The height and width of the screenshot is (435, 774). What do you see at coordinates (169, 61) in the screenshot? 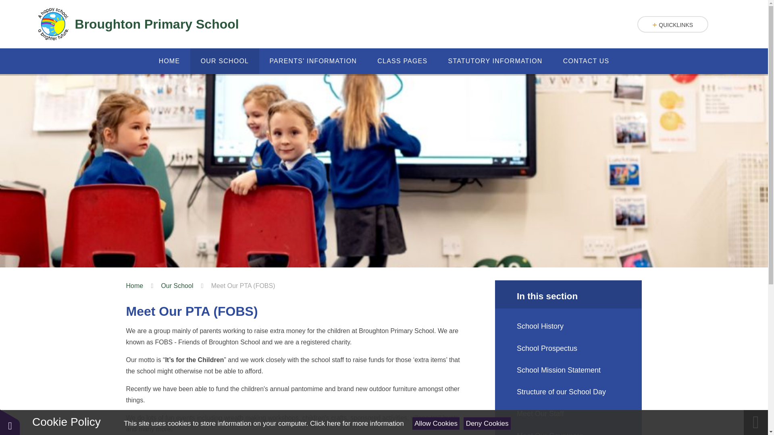
I see `HOME` at bounding box center [169, 61].